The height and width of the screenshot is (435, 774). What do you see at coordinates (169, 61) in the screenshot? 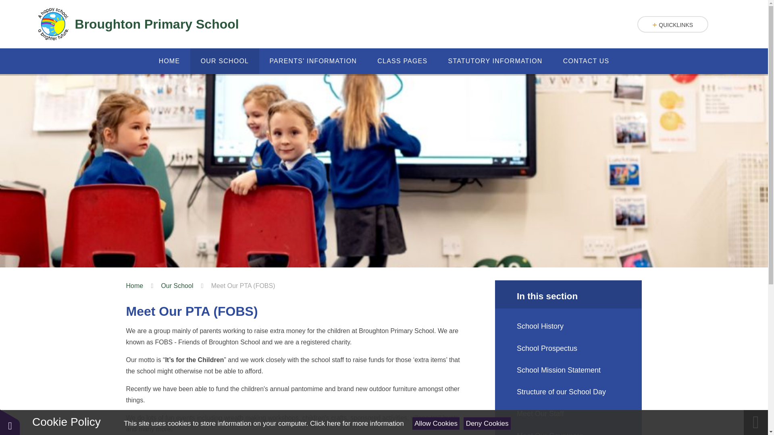
I see `HOME` at bounding box center [169, 61].